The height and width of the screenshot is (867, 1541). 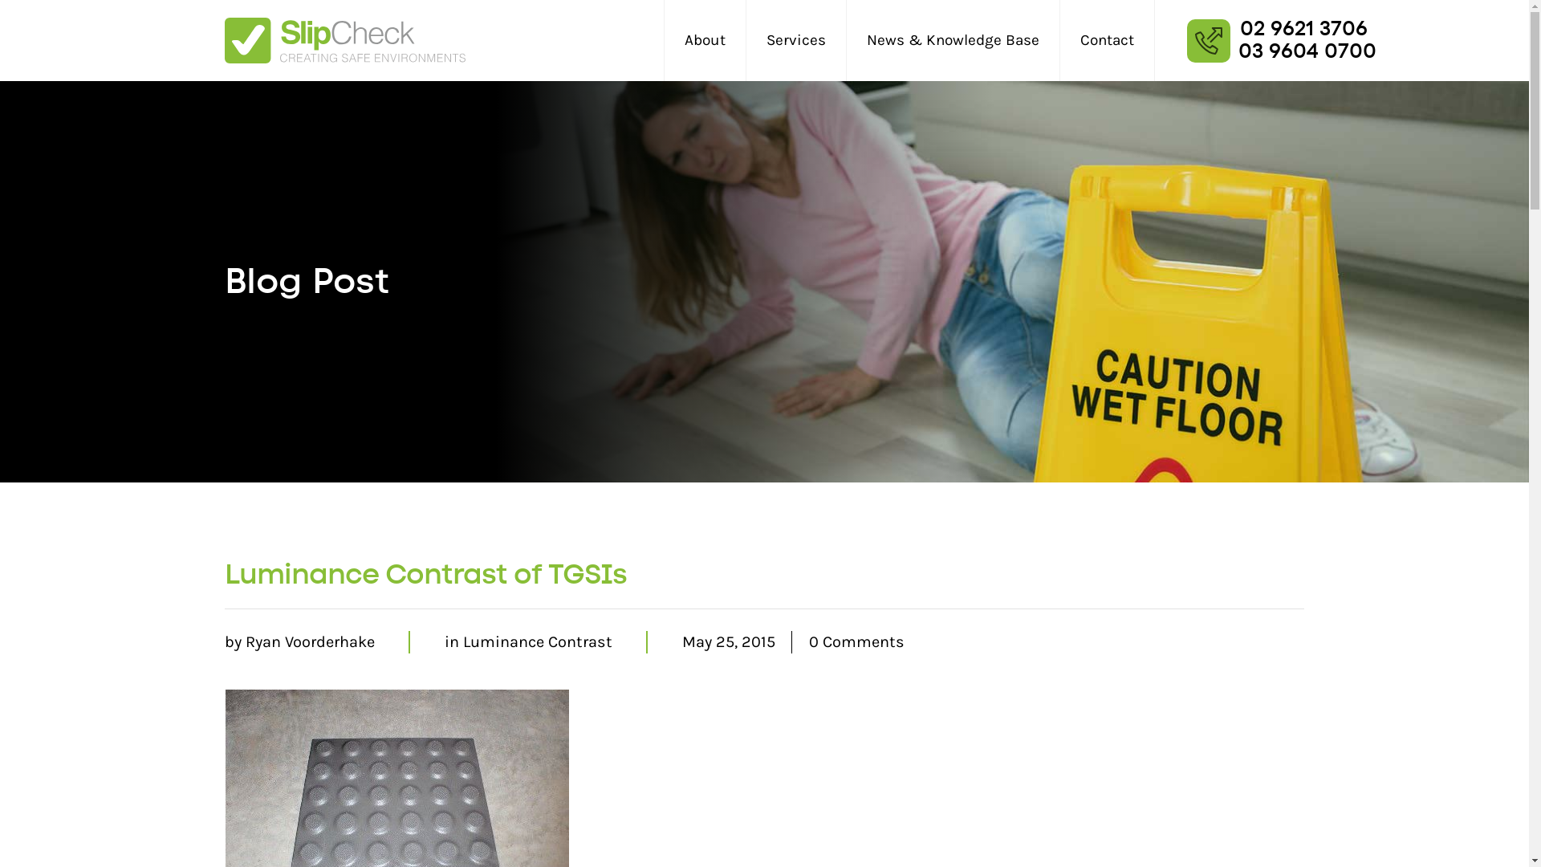 I want to click on About, so click(x=705, y=41).